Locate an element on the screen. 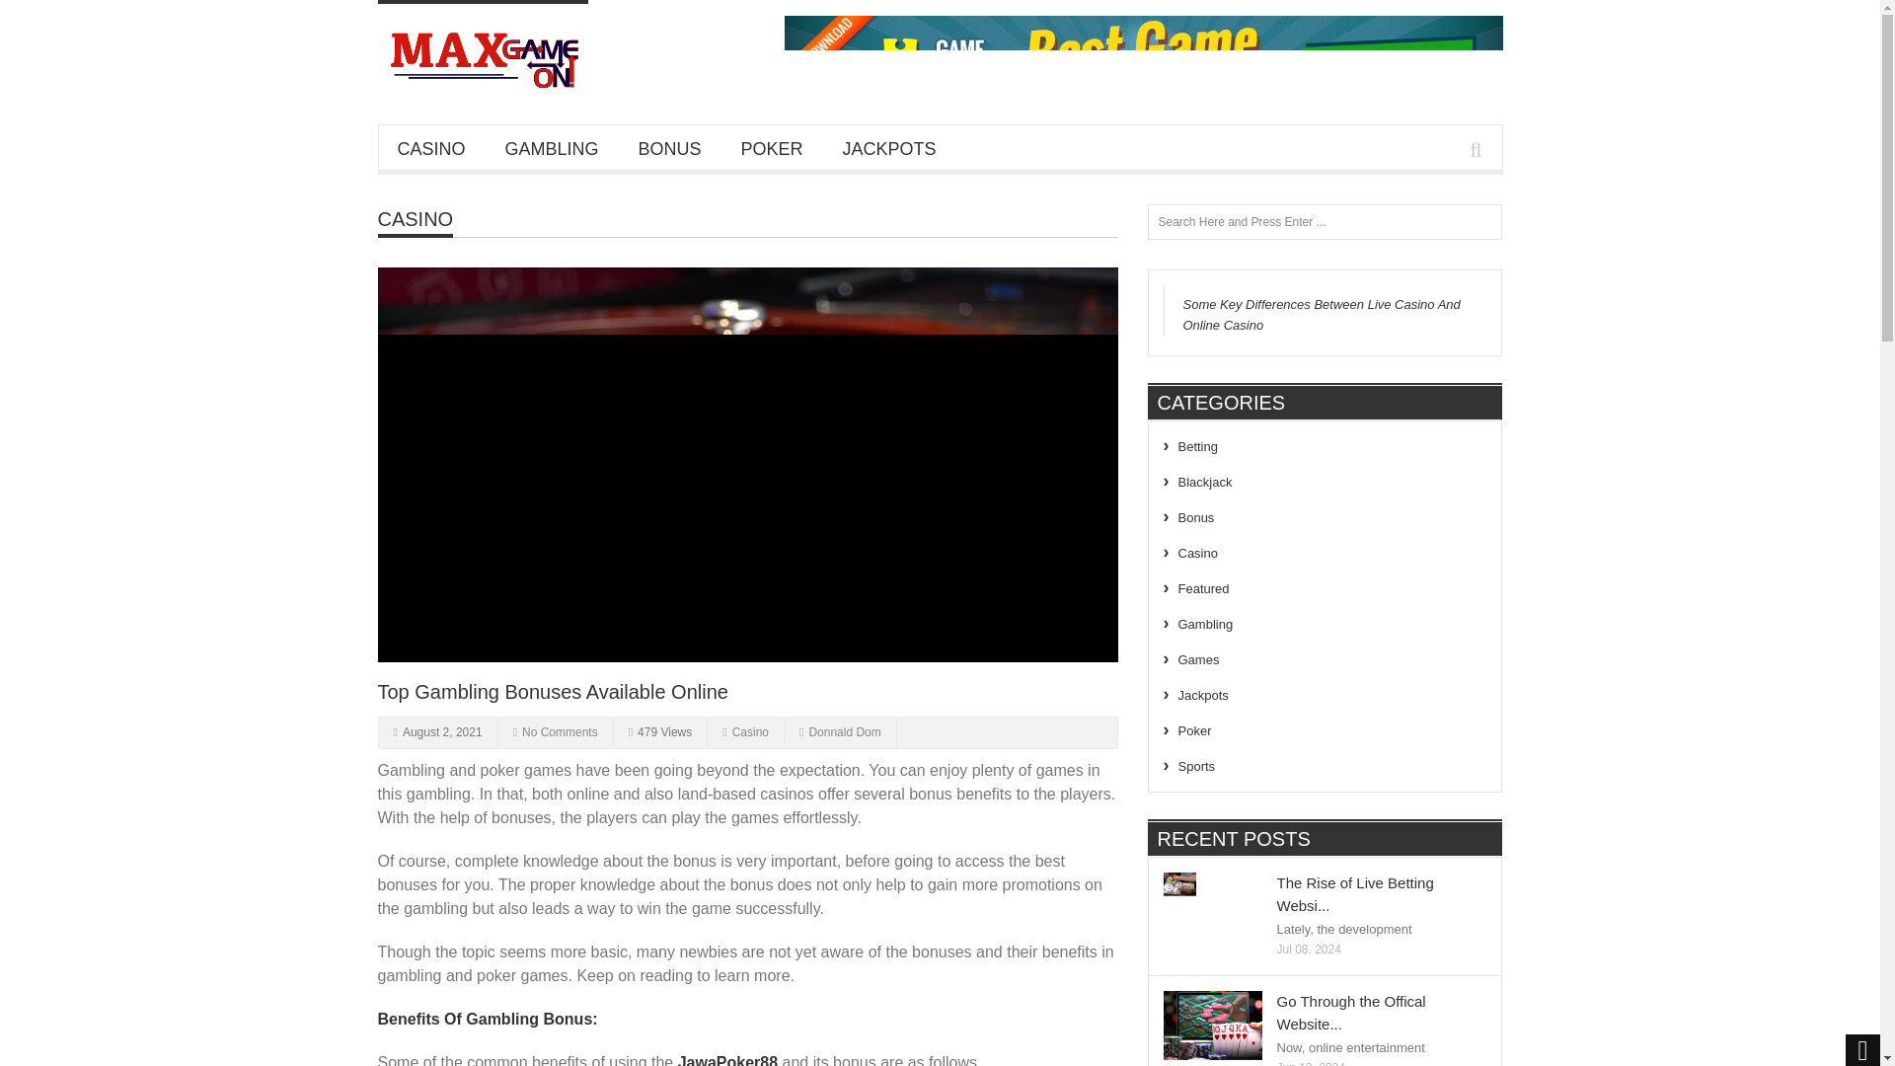 The width and height of the screenshot is (1895, 1066). GAMBLING is located at coordinates (552, 148).